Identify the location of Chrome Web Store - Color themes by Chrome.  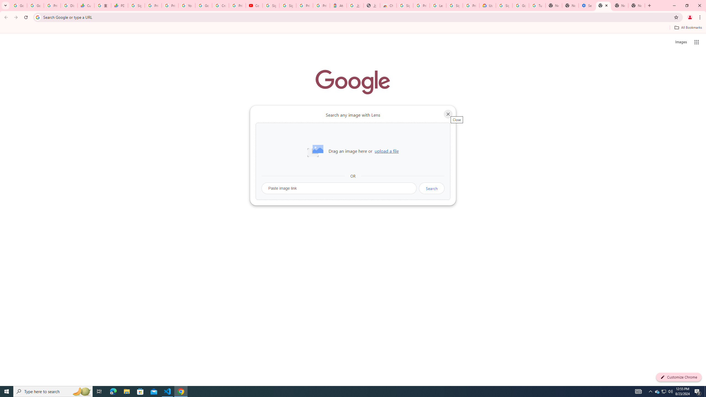
(388, 6).